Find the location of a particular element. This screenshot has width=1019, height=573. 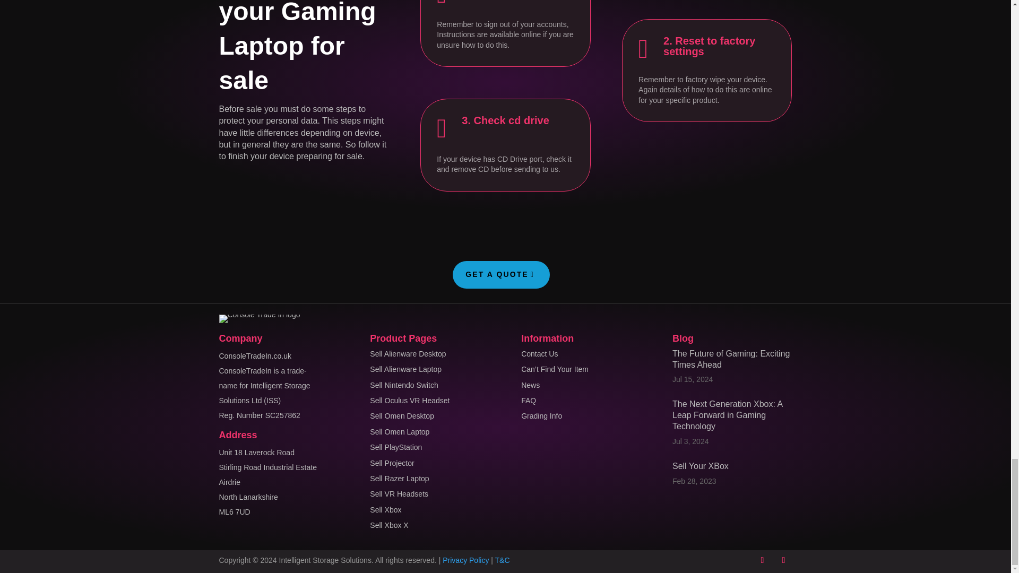

Sell Nintendo Switch is located at coordinates (403, 385).